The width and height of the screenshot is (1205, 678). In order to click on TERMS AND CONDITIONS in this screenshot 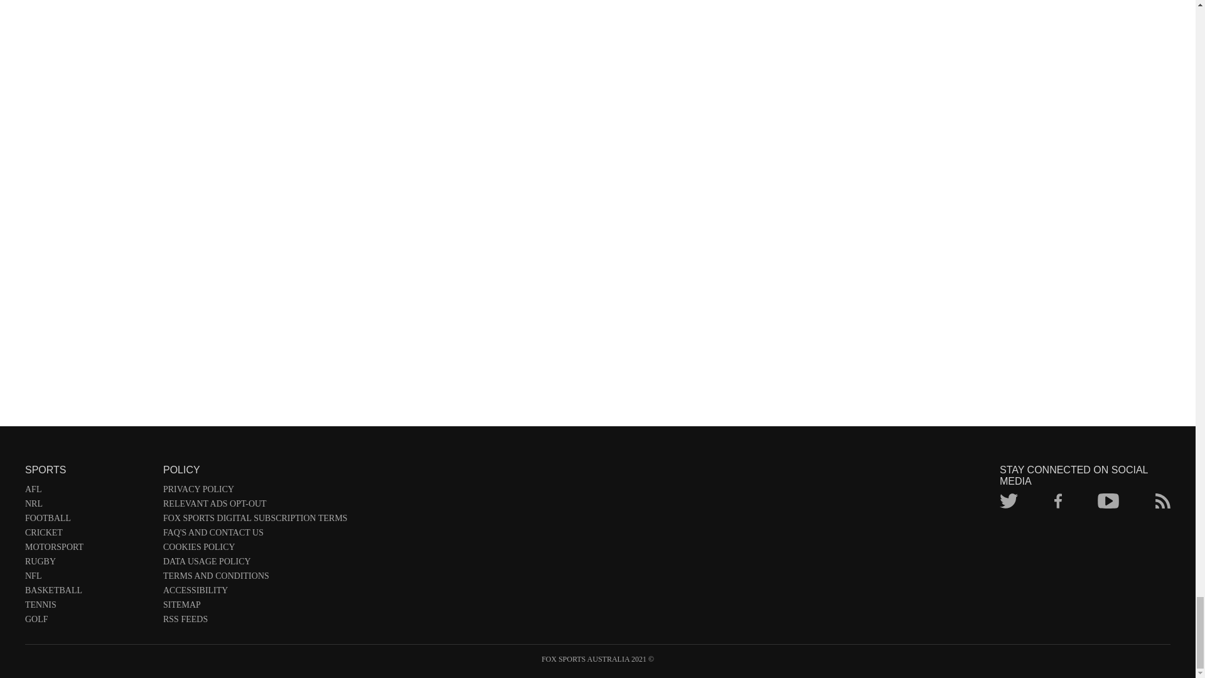, I will do `click(255, 579)`.